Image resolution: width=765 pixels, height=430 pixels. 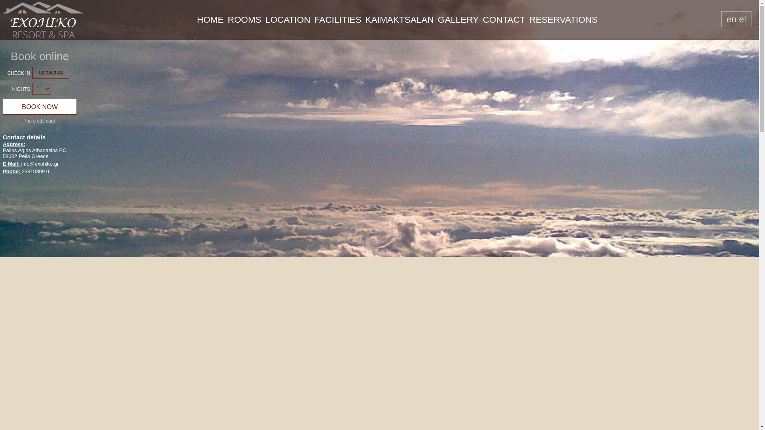 What do you see at coordinates (40, 107) in the screenshot?
I see `BOOK NOW` at bounding box center [40, 107].